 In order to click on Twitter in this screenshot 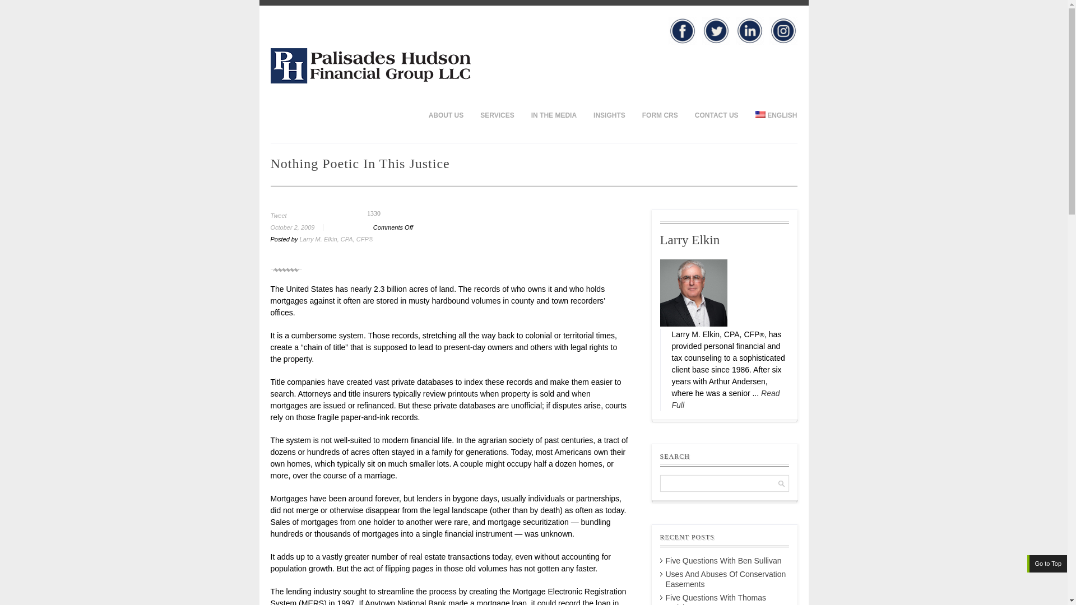, I will do `click(715, 30)`.